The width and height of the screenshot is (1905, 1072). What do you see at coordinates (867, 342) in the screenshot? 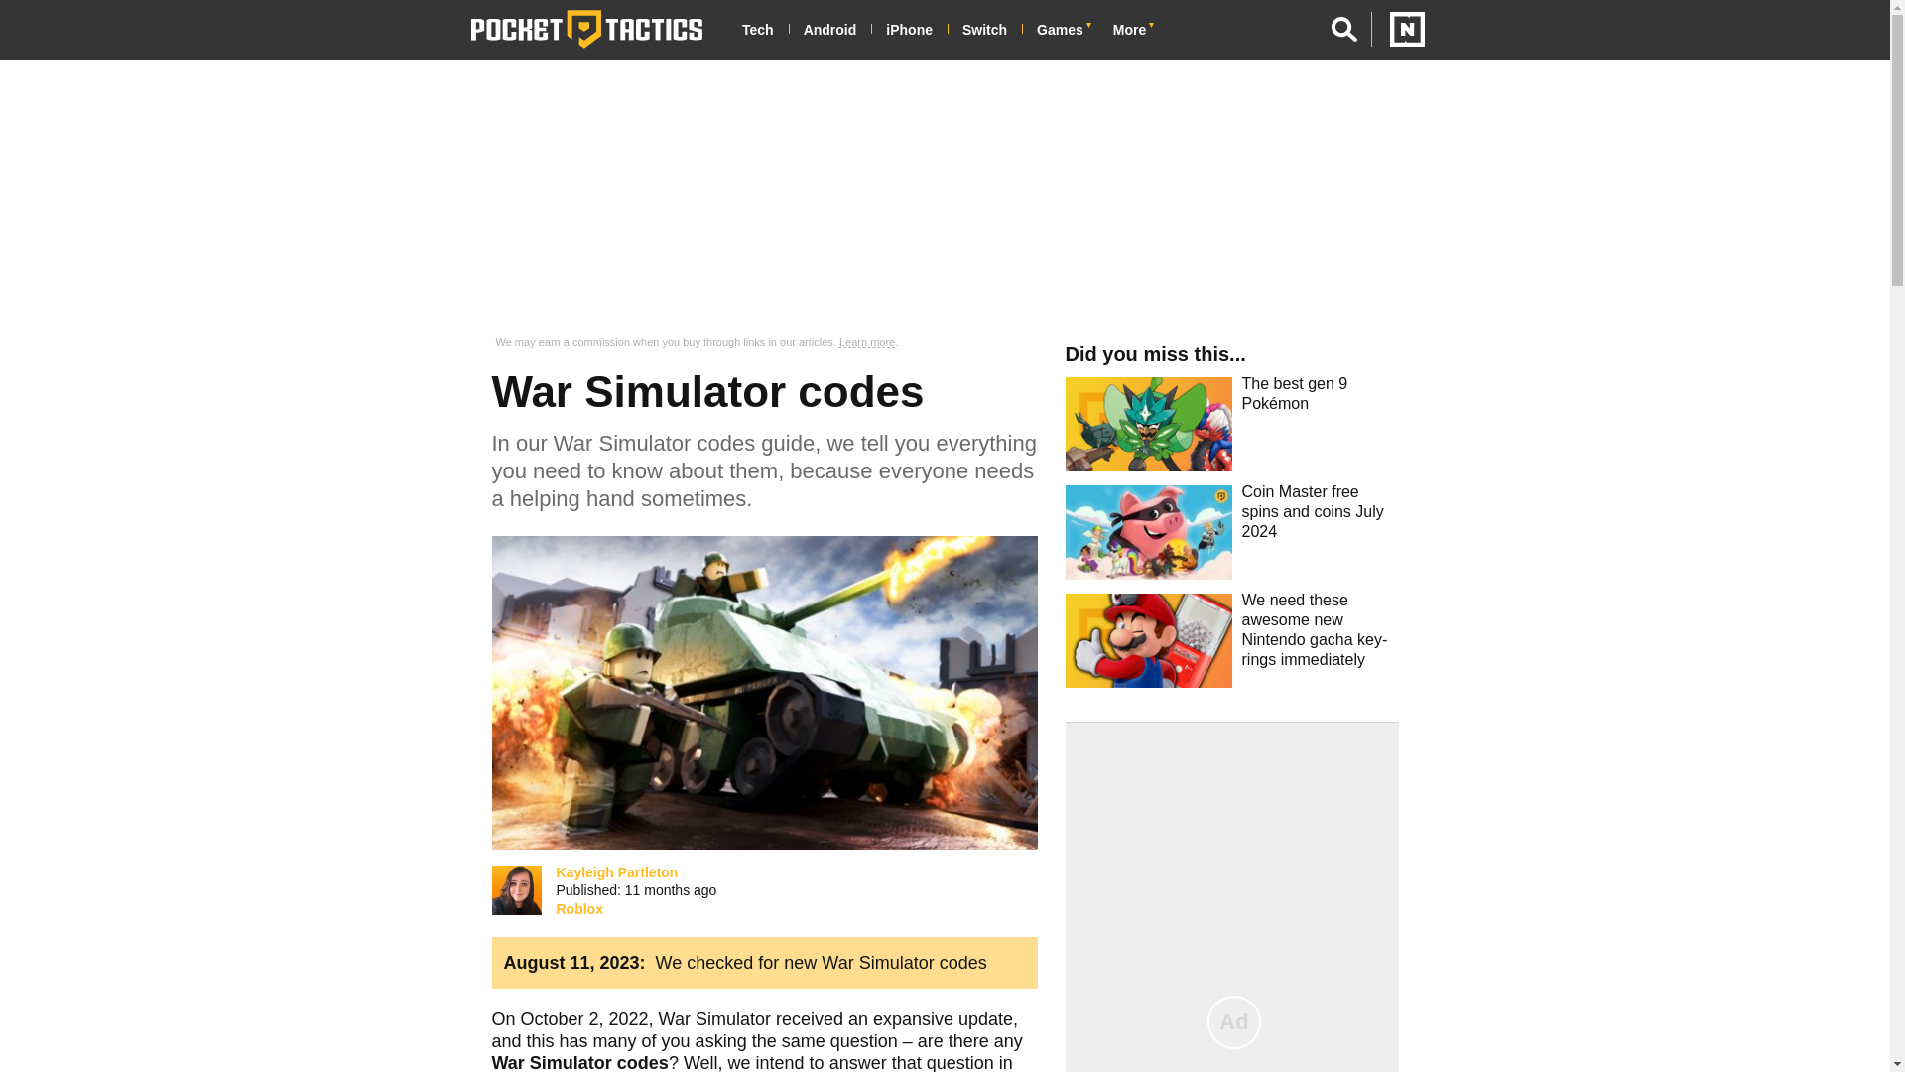
I see `Learn more` at bounding box center [867, 342].